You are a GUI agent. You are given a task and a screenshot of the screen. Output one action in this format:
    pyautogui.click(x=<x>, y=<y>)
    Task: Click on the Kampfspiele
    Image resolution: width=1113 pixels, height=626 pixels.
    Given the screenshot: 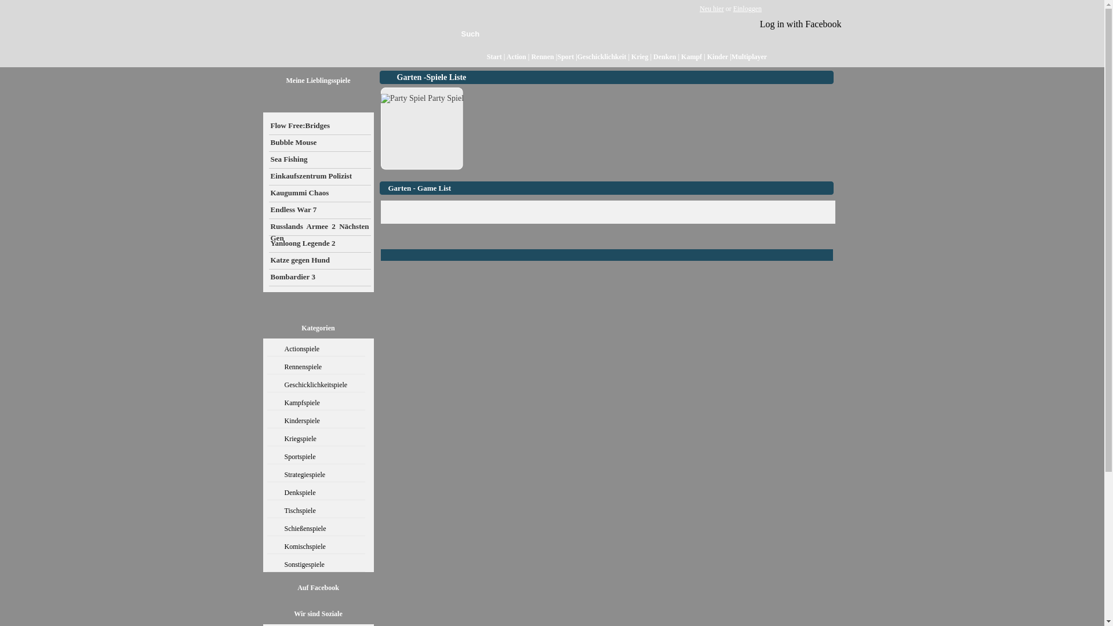 What is the action you would take?
    pyautogui.click(x=315, y=405)
    